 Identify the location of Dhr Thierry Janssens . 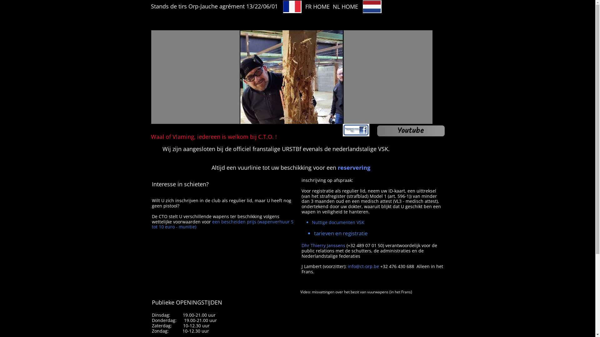
(324, 245).